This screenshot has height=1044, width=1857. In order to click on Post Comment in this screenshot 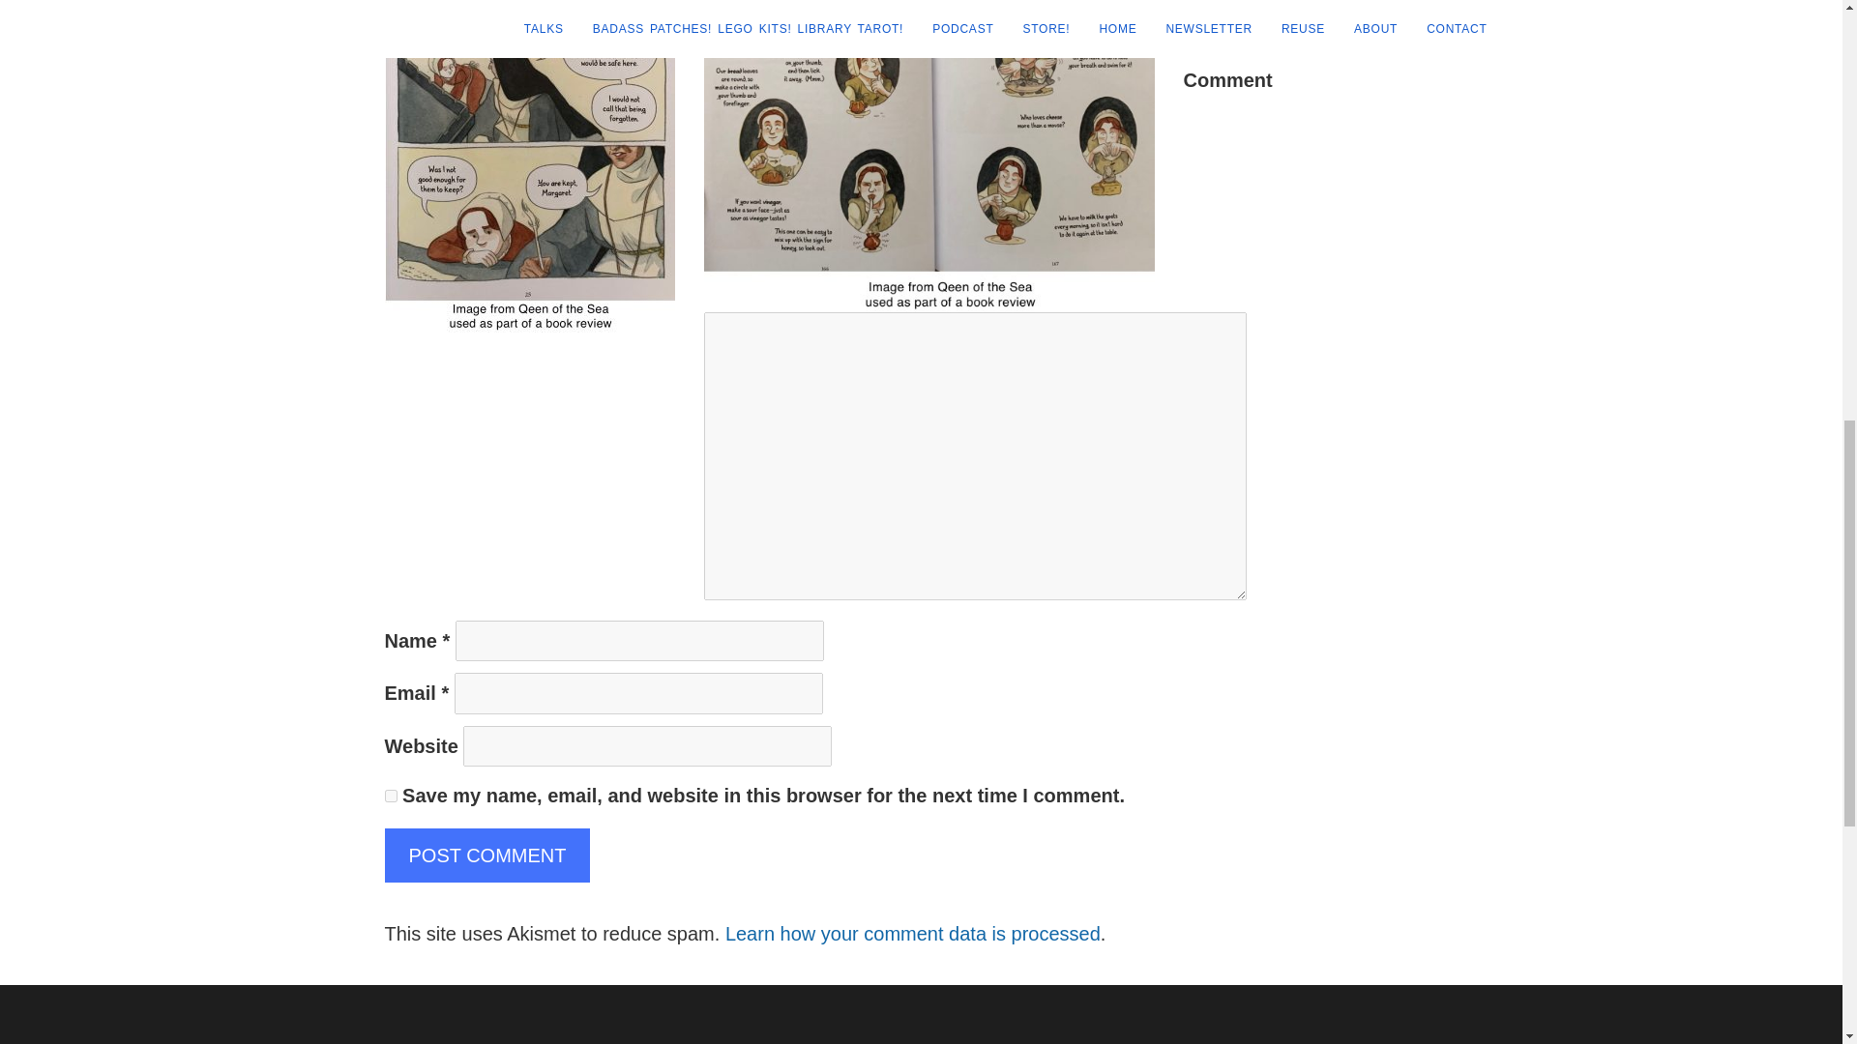, I will do `click(487, 855)`.